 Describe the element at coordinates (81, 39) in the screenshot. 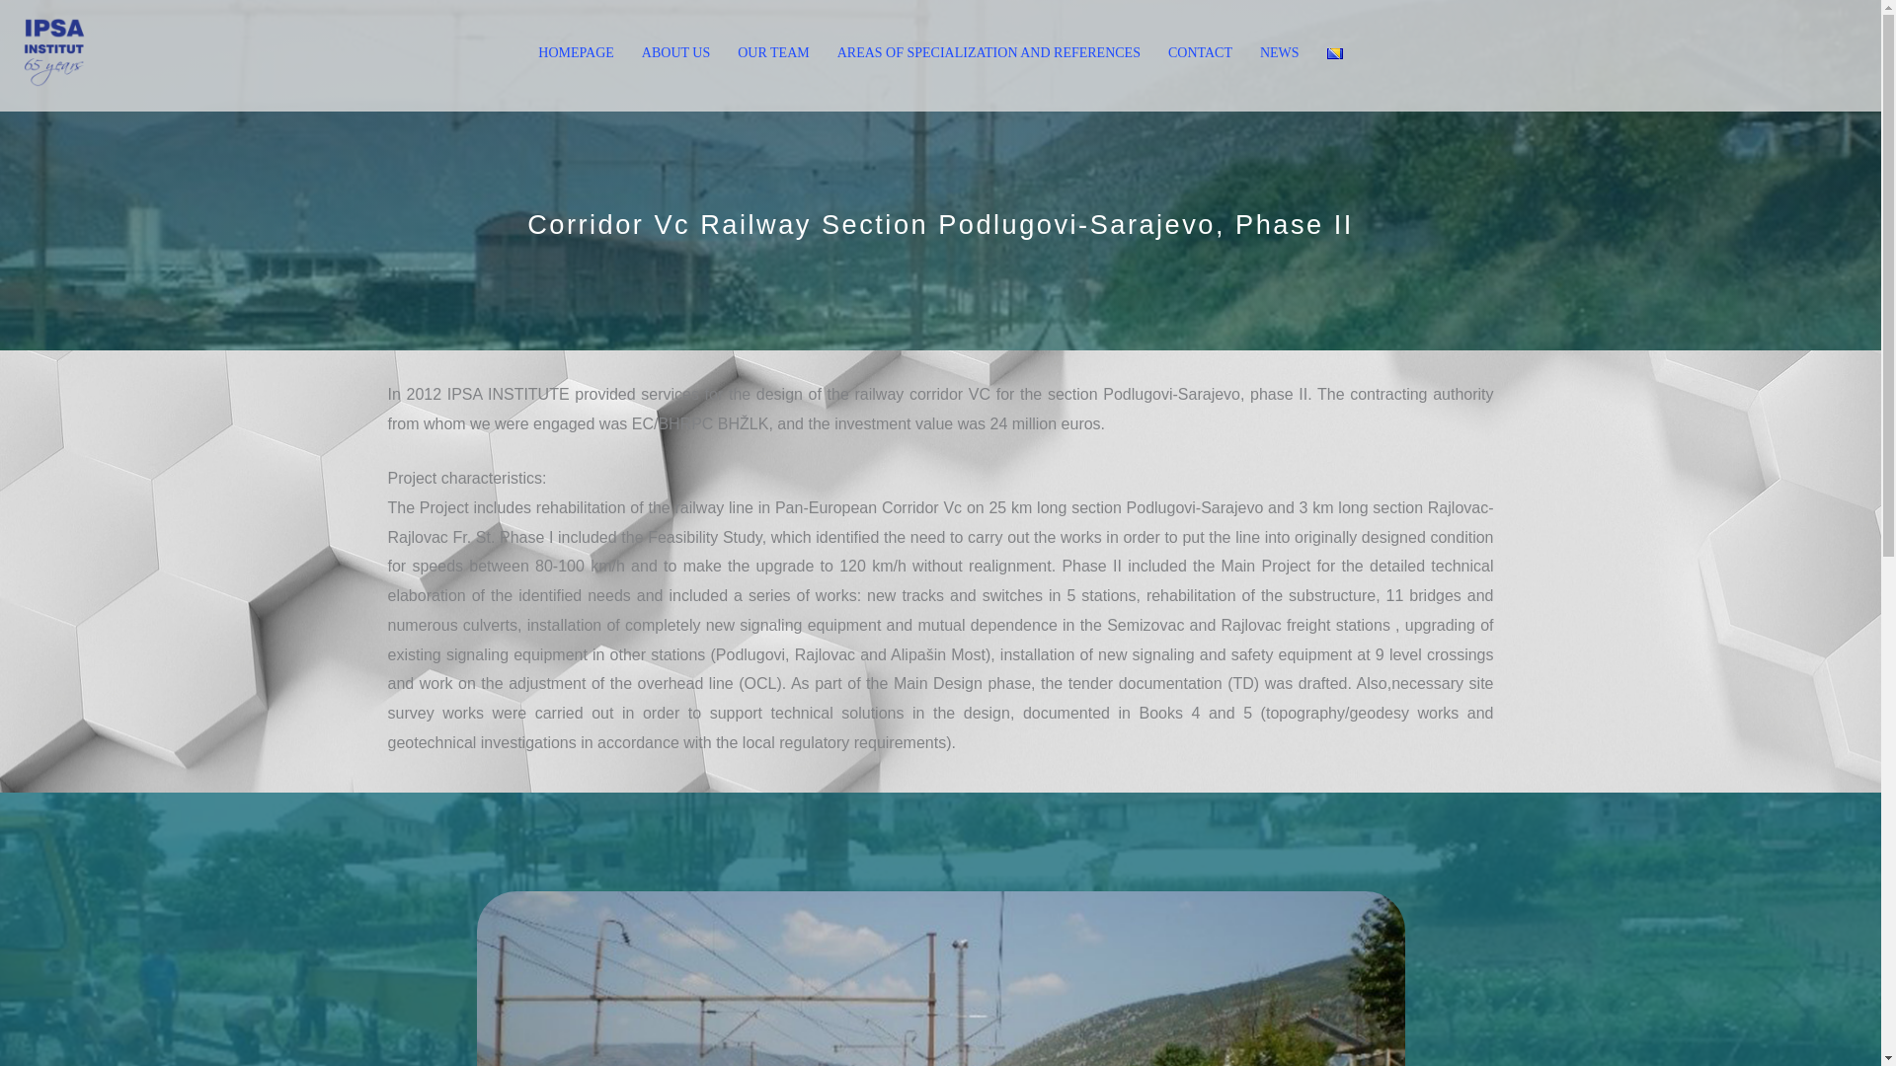

I see `Search` at that location.